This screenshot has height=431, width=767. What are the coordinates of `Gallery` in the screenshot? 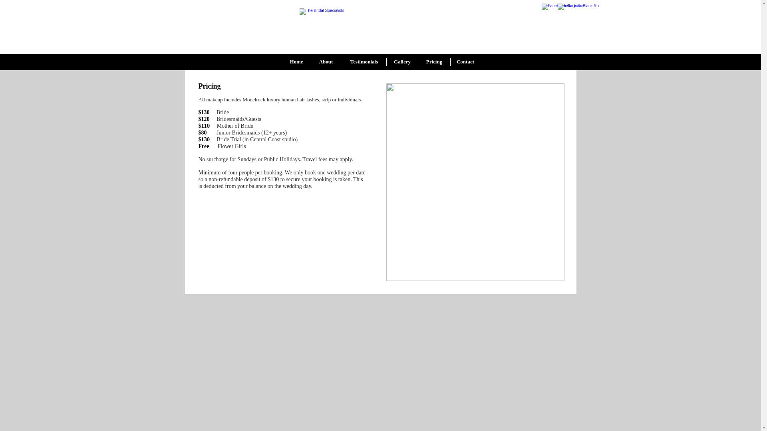 It's located at (402, 62).